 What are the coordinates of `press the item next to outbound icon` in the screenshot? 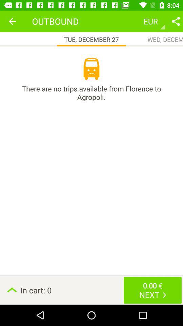 It's located at (12, 21).